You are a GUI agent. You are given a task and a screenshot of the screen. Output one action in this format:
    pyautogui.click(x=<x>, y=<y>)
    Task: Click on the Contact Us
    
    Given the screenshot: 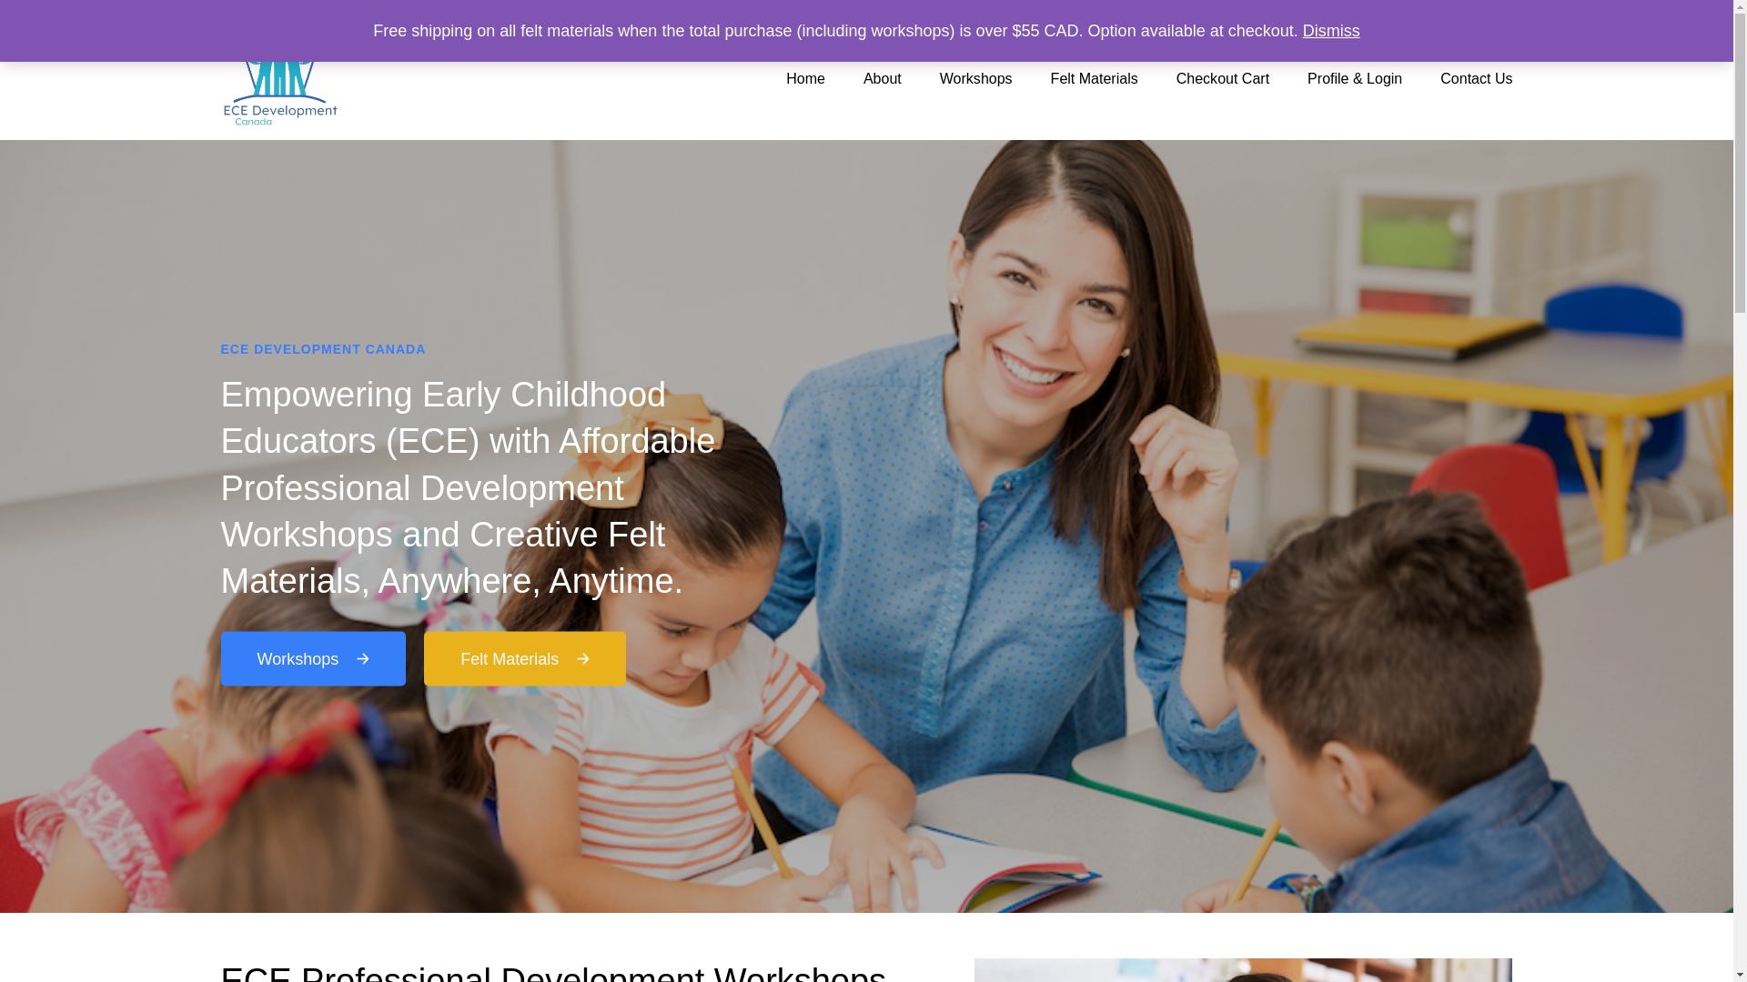 What is the action you would take?
    pyautogui.click(x=1467, y=78)
    